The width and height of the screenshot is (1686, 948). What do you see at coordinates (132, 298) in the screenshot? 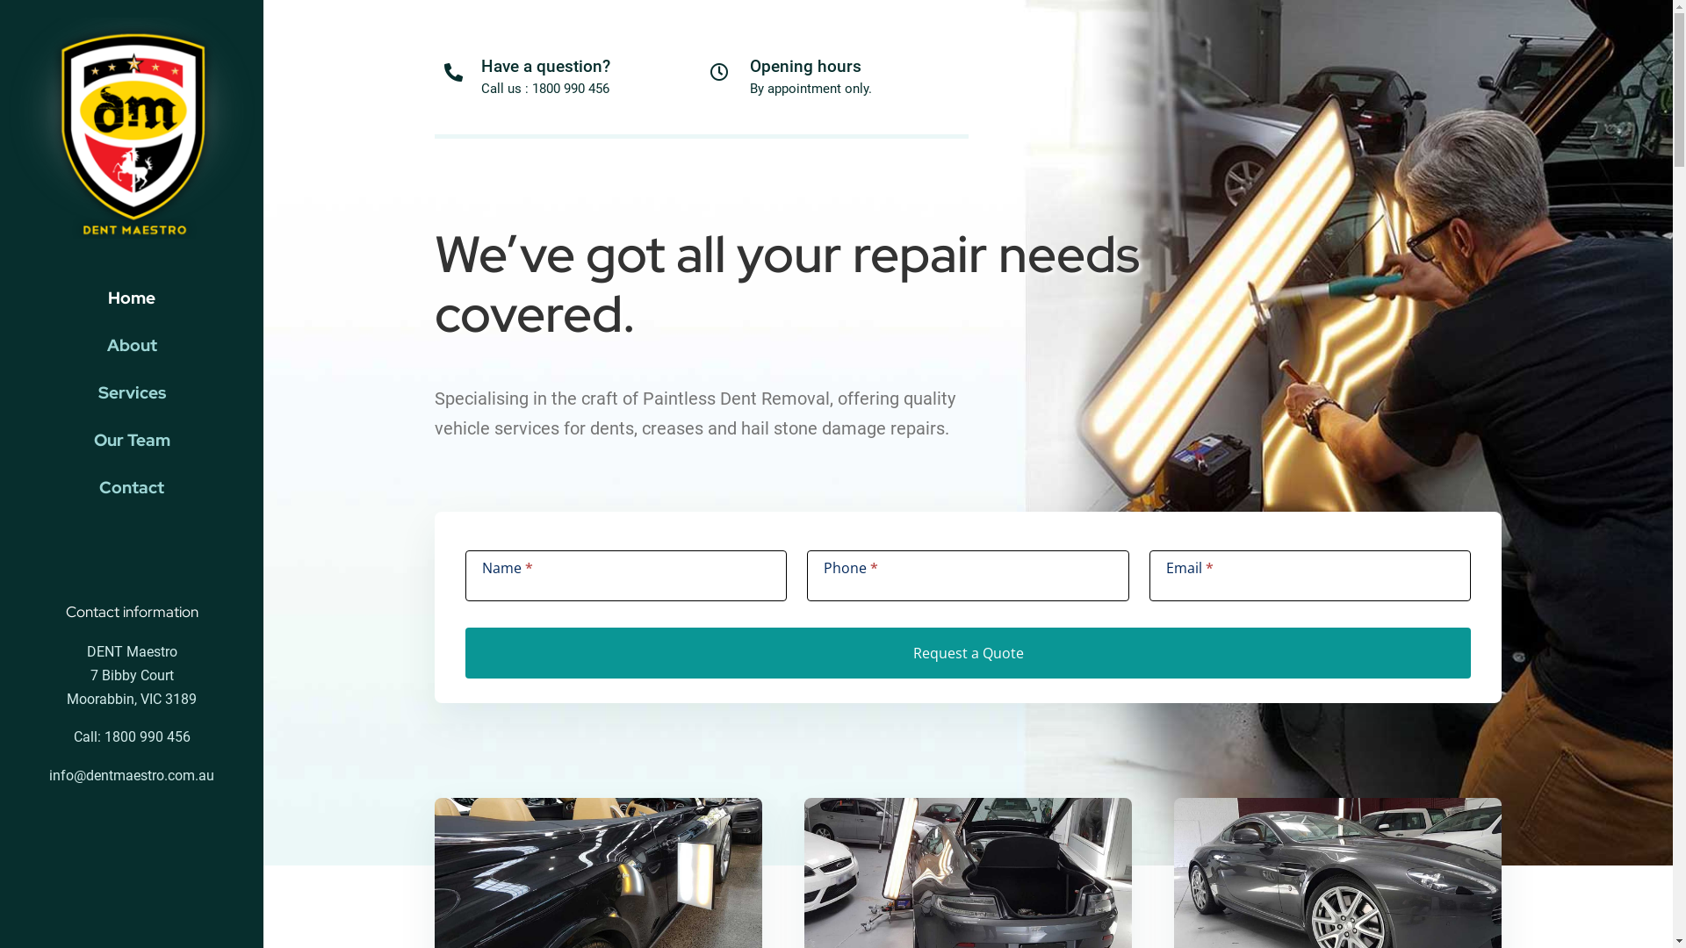
I see `Home` at bounding box center [132, 298].